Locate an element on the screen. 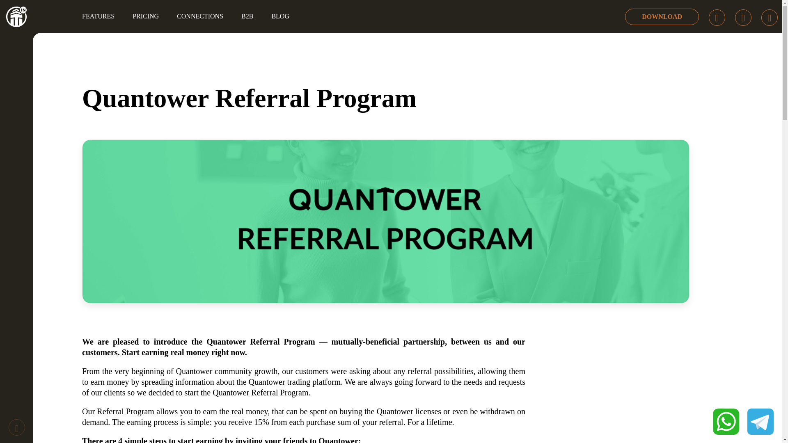  Download Quantower is located at coordinates (662, 16).